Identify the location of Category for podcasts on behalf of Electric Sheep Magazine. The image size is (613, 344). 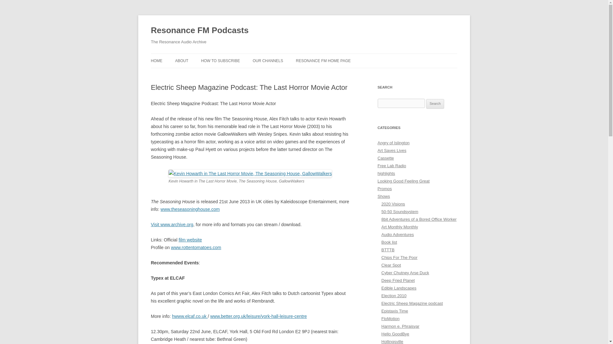
(412, 303).